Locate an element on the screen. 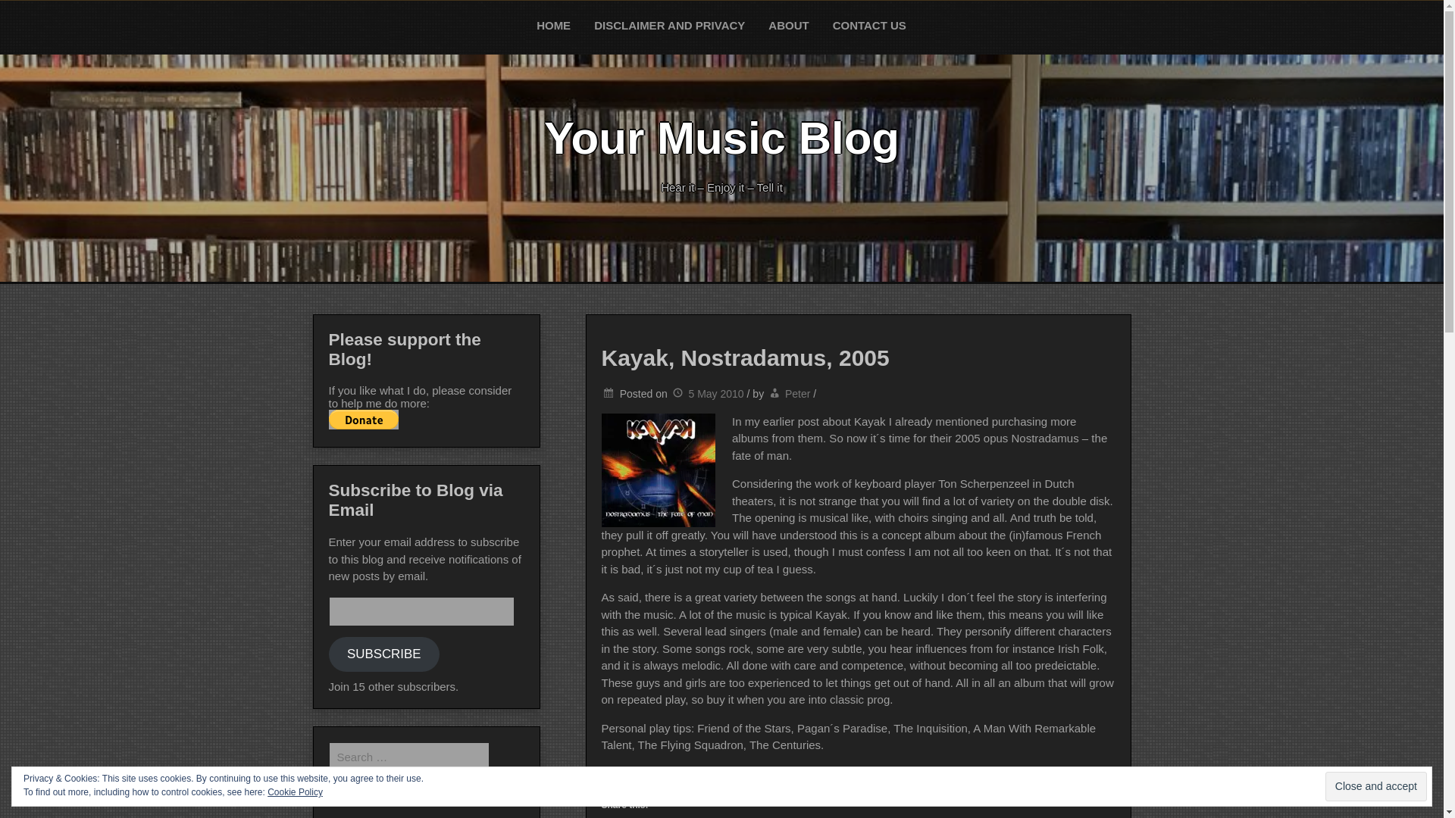 This screenshot has width=1455, height=818. kayak - nostradamus is located at coordinates (659, 470).